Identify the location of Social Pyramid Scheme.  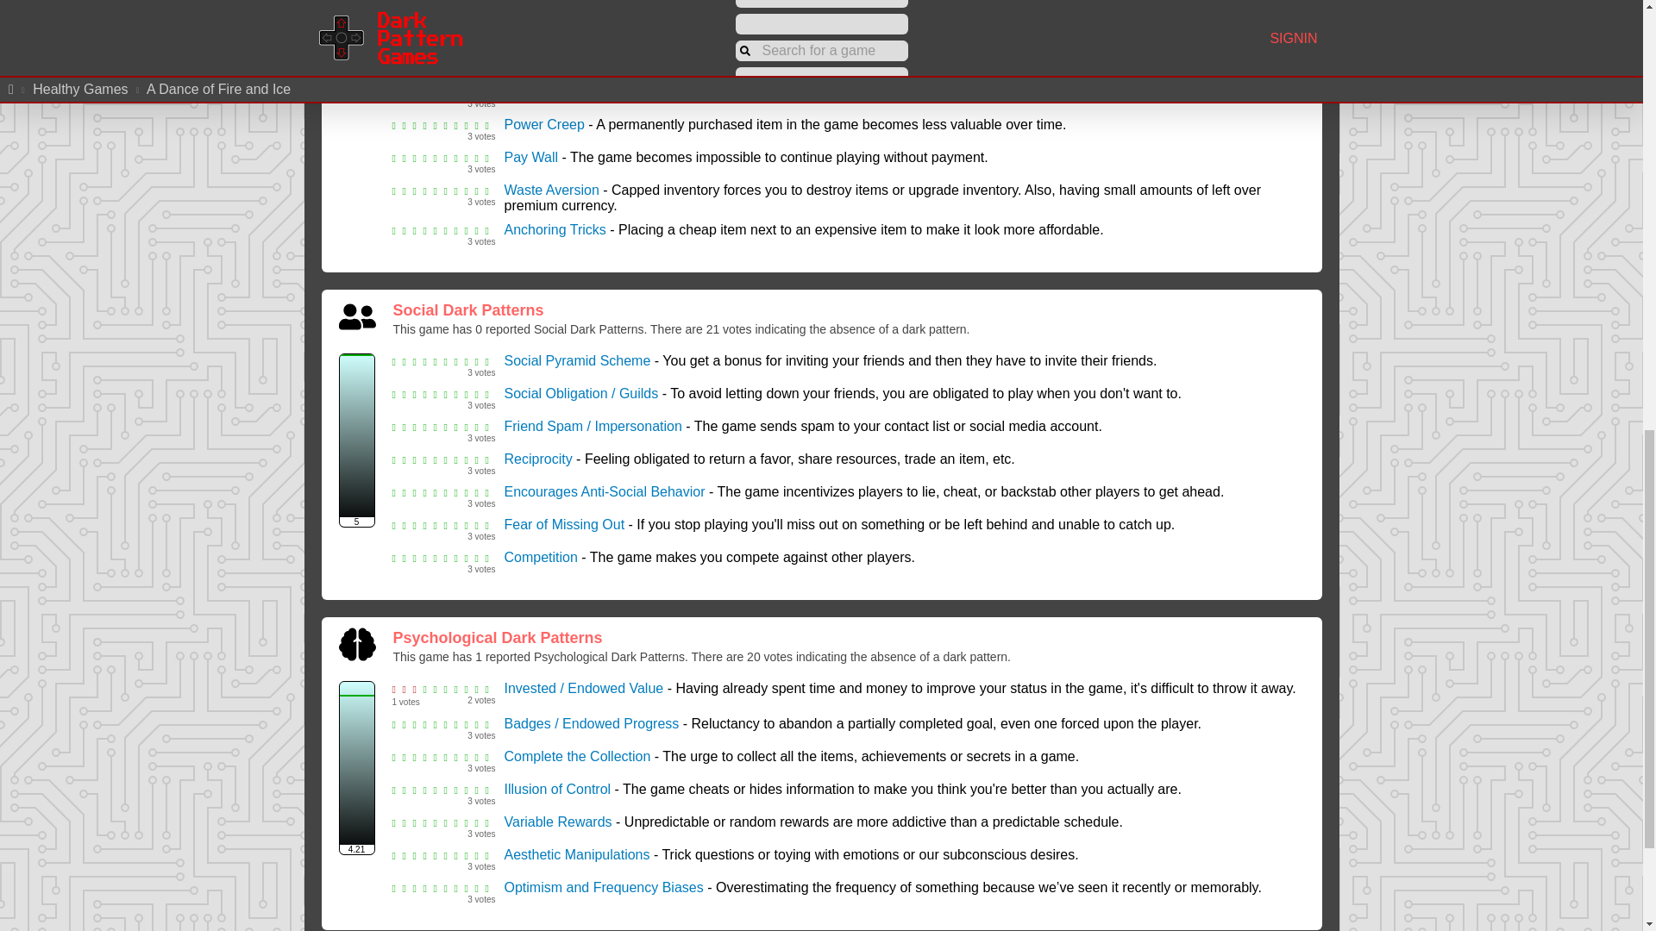
(576, 360).